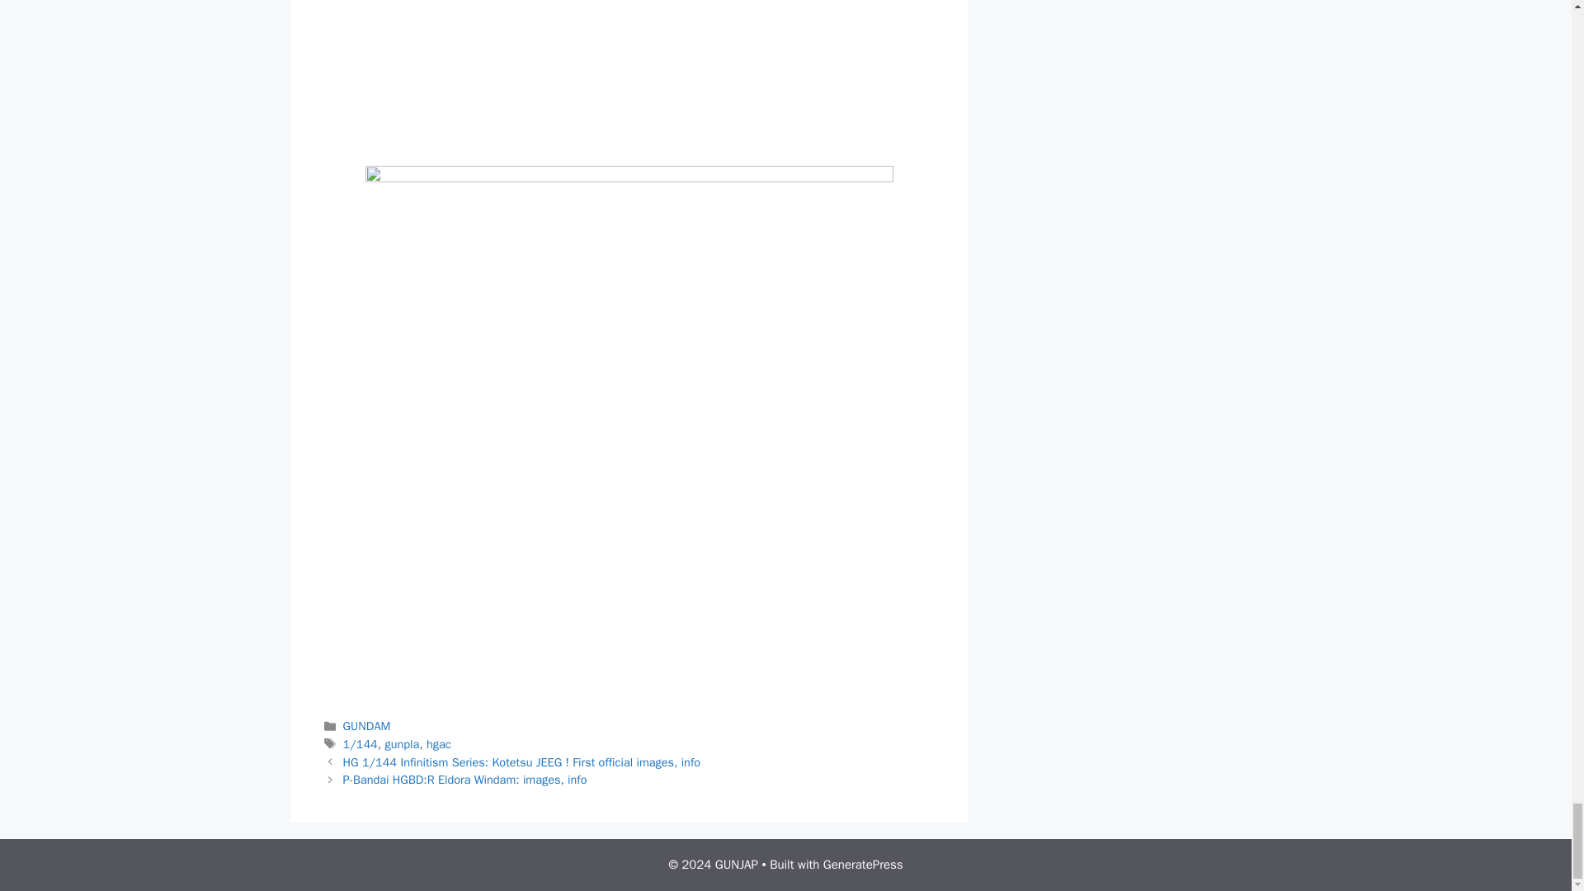 The width and height of the screenshot is (1584, 891). What do you see at coordinates (402, 744) in the screenshot?
I see `gunpla` at bounding box center [402, 744].